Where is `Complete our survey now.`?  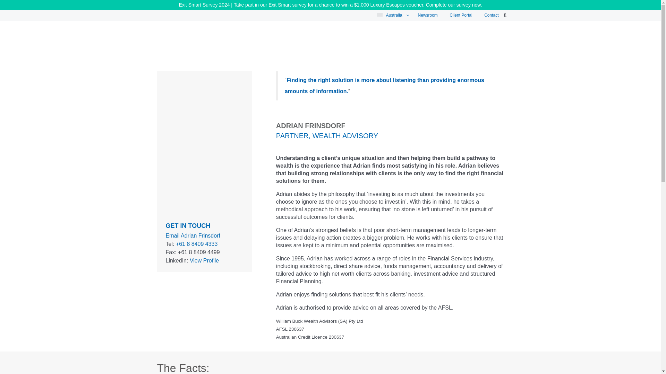
Complete our survey now. is located at coordinates (454, 5).